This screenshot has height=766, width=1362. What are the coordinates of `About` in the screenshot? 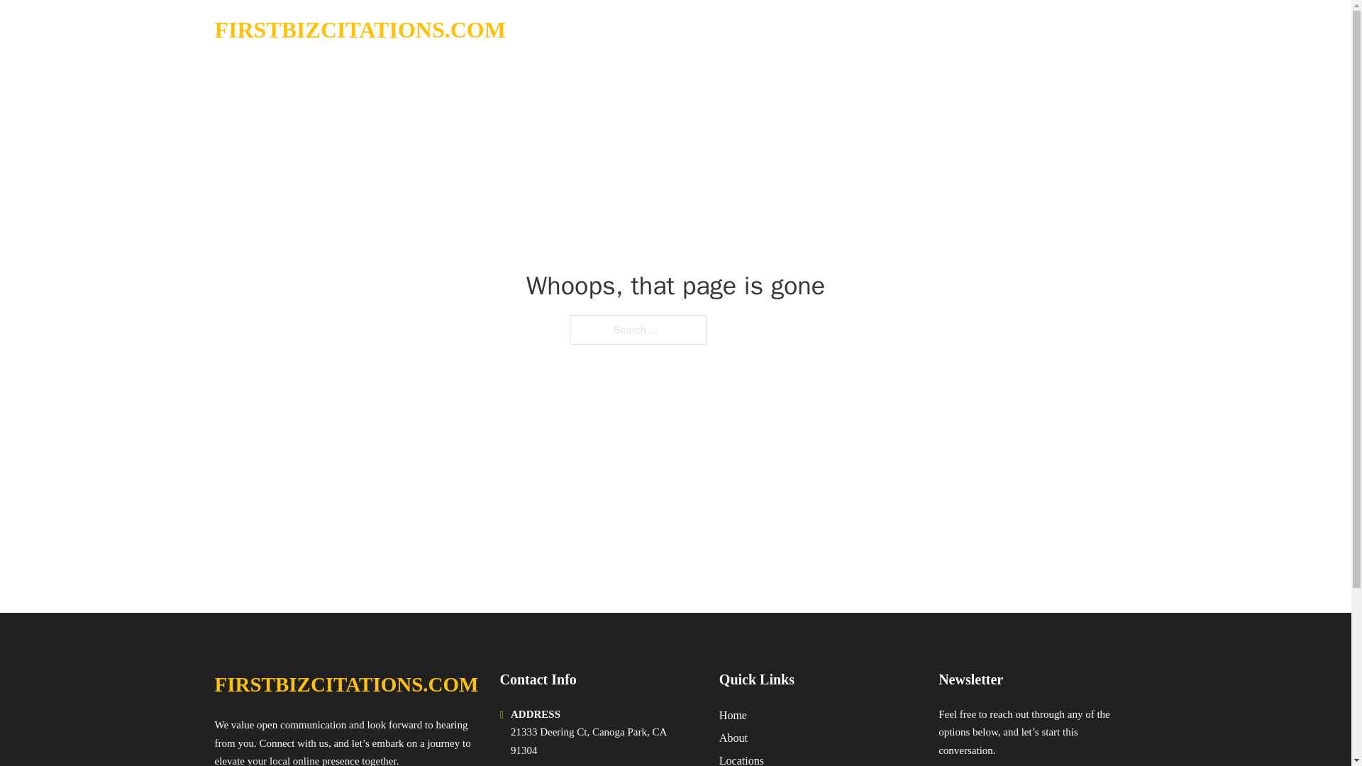 It's located at (733, 738).